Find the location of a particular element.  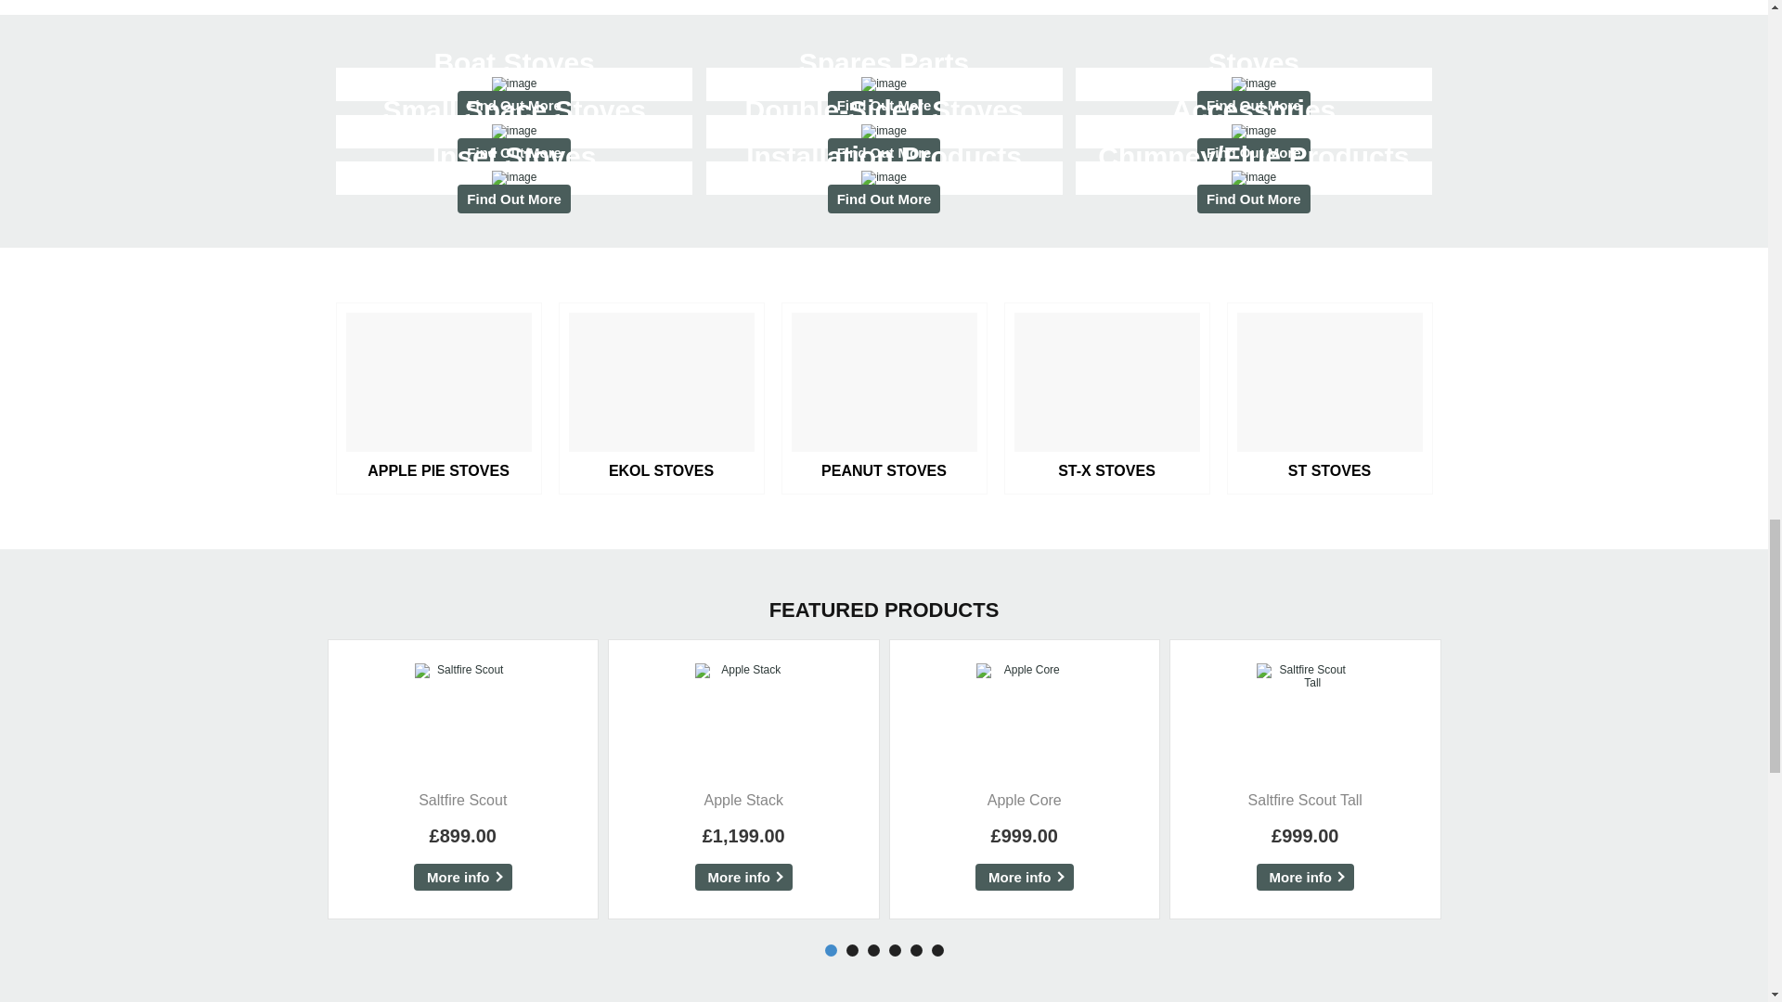

ST STOVES is located at coordinates (1329, 399).